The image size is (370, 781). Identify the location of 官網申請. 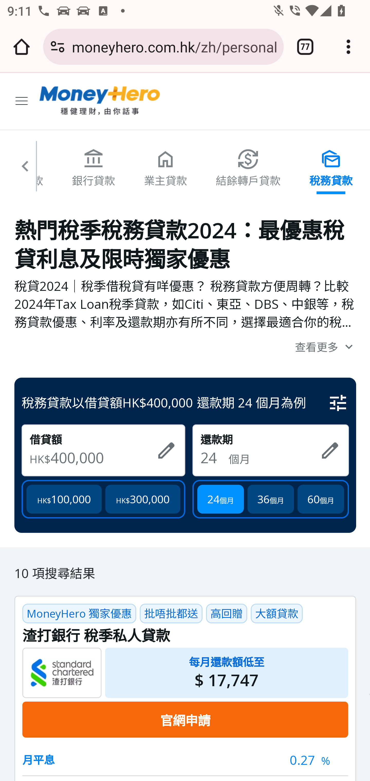
(185, 719).